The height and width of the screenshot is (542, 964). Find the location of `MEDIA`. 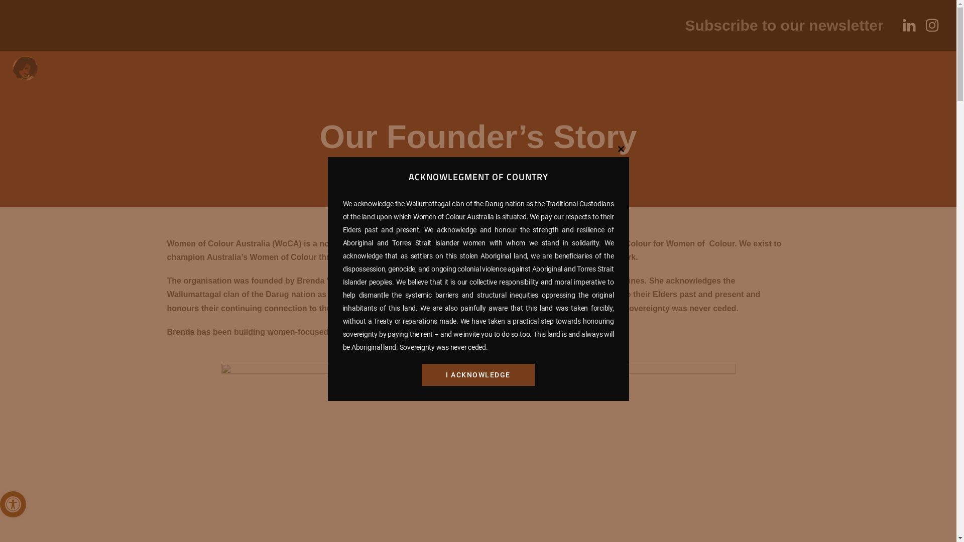

MEDIA is located at coordinates (458, 75).